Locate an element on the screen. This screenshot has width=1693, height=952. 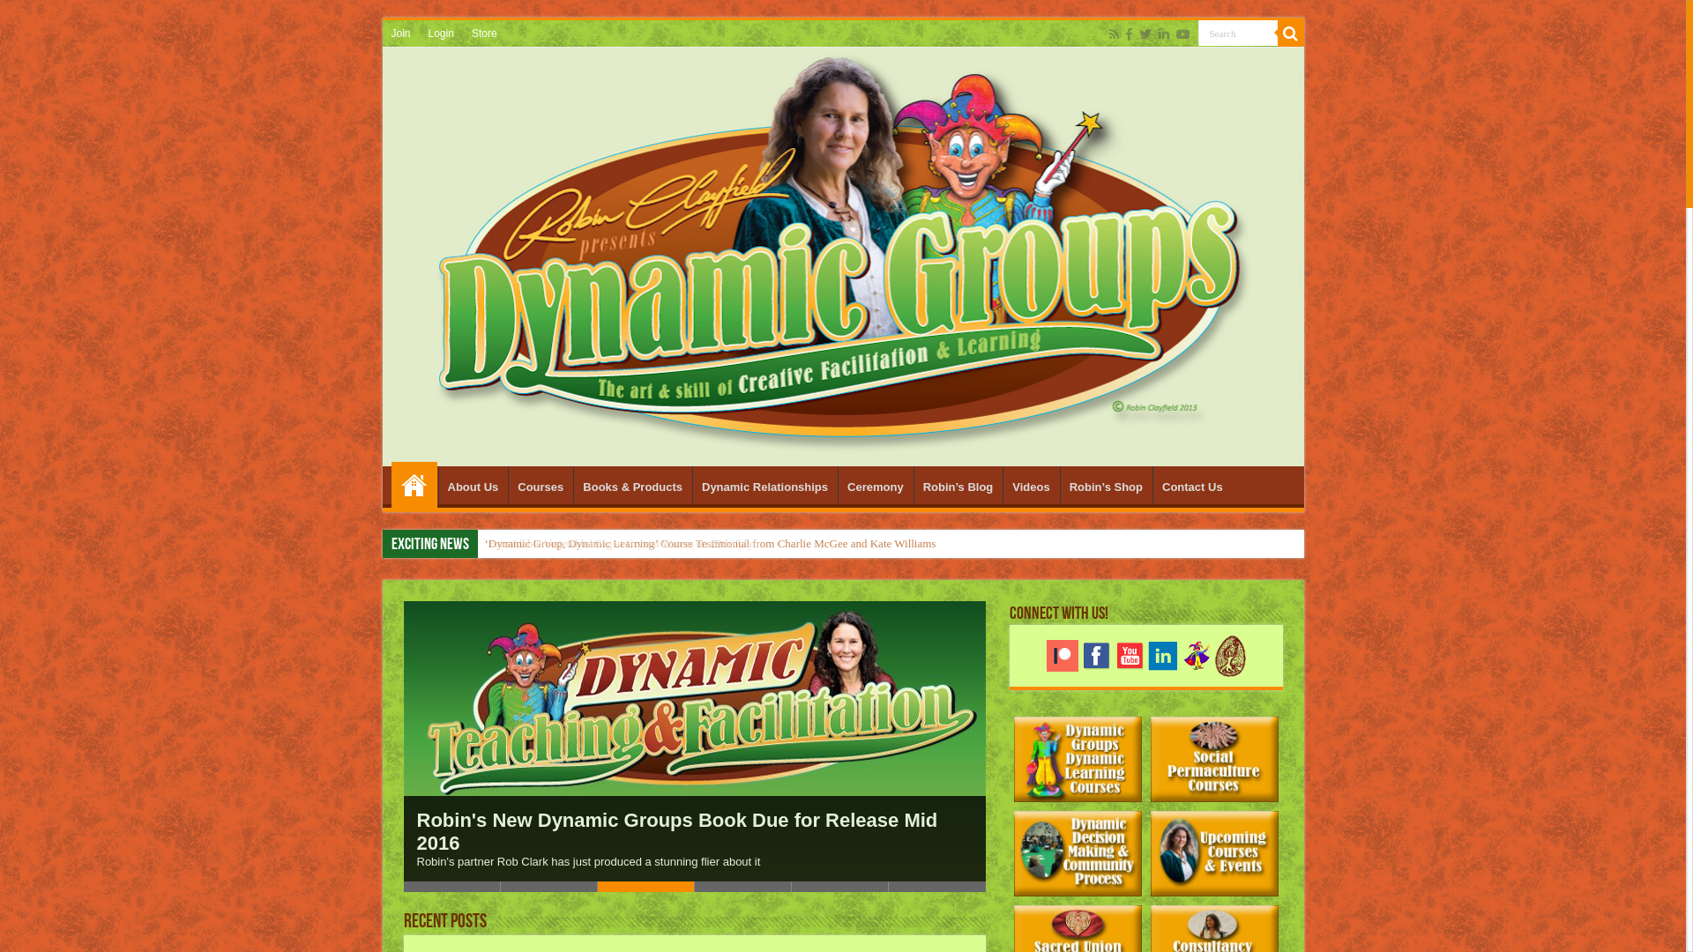
About Us is located at coordinates (473, 485).